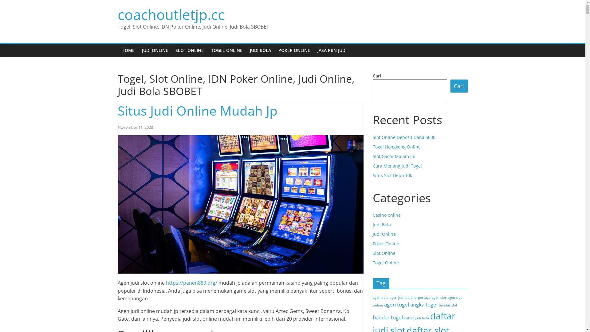 The width and height of the screenshot is (590, 332). Describe the element at coordinates (394, 156) in the screenshot. I see `Slot Gacor Malam Ini` at that location.